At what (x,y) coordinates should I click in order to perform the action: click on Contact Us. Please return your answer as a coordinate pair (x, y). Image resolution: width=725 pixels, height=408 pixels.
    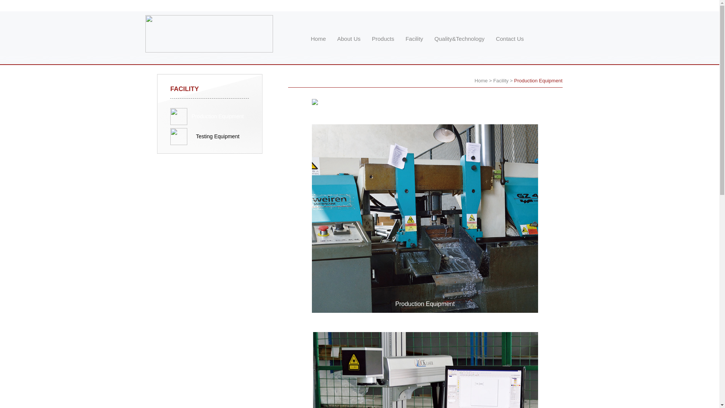
    Looking at the image, I should click on (510, 39).